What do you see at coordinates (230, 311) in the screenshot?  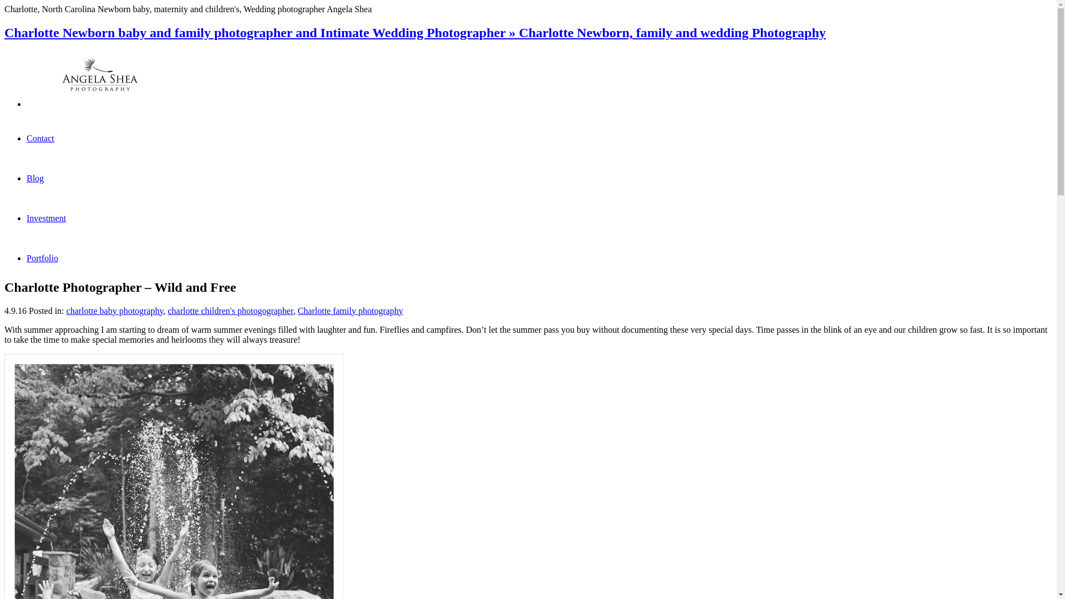 I see `charlotte children's photogographer` at bounding box center [230, 311].